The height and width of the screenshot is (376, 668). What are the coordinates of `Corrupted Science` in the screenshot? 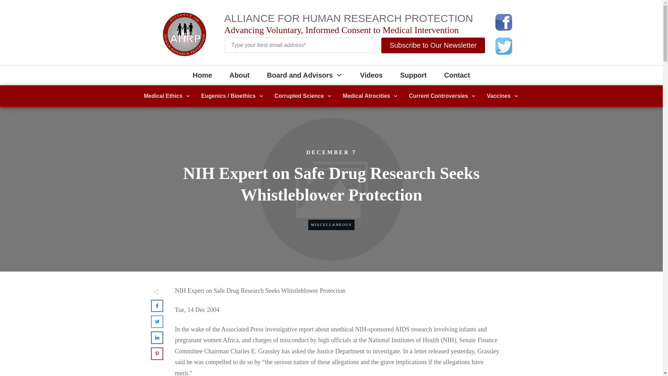 It's located at (303, 96).